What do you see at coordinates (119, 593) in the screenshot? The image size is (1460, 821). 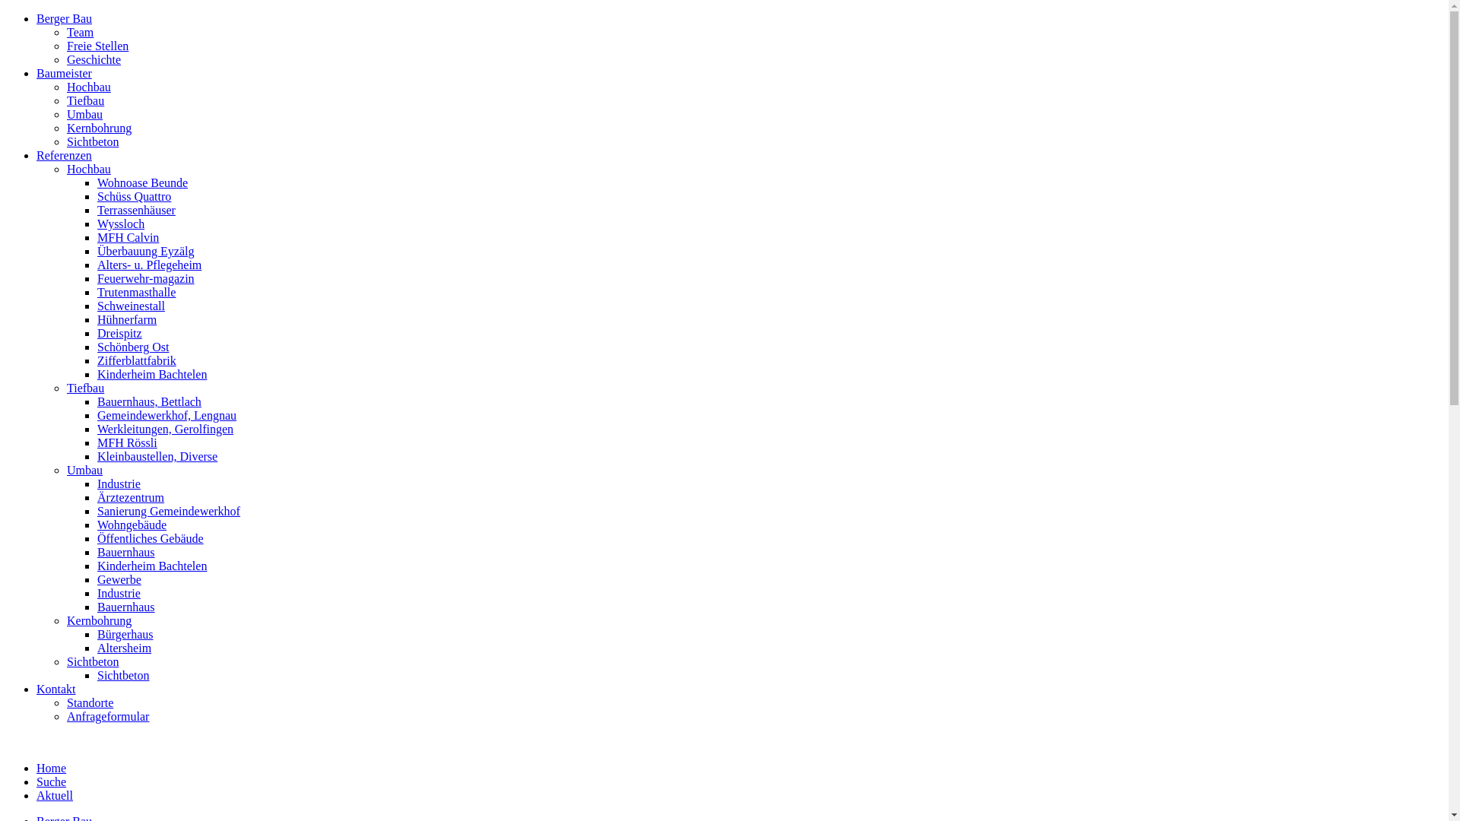 I see `Industrie` at bounding box center [119, 593].